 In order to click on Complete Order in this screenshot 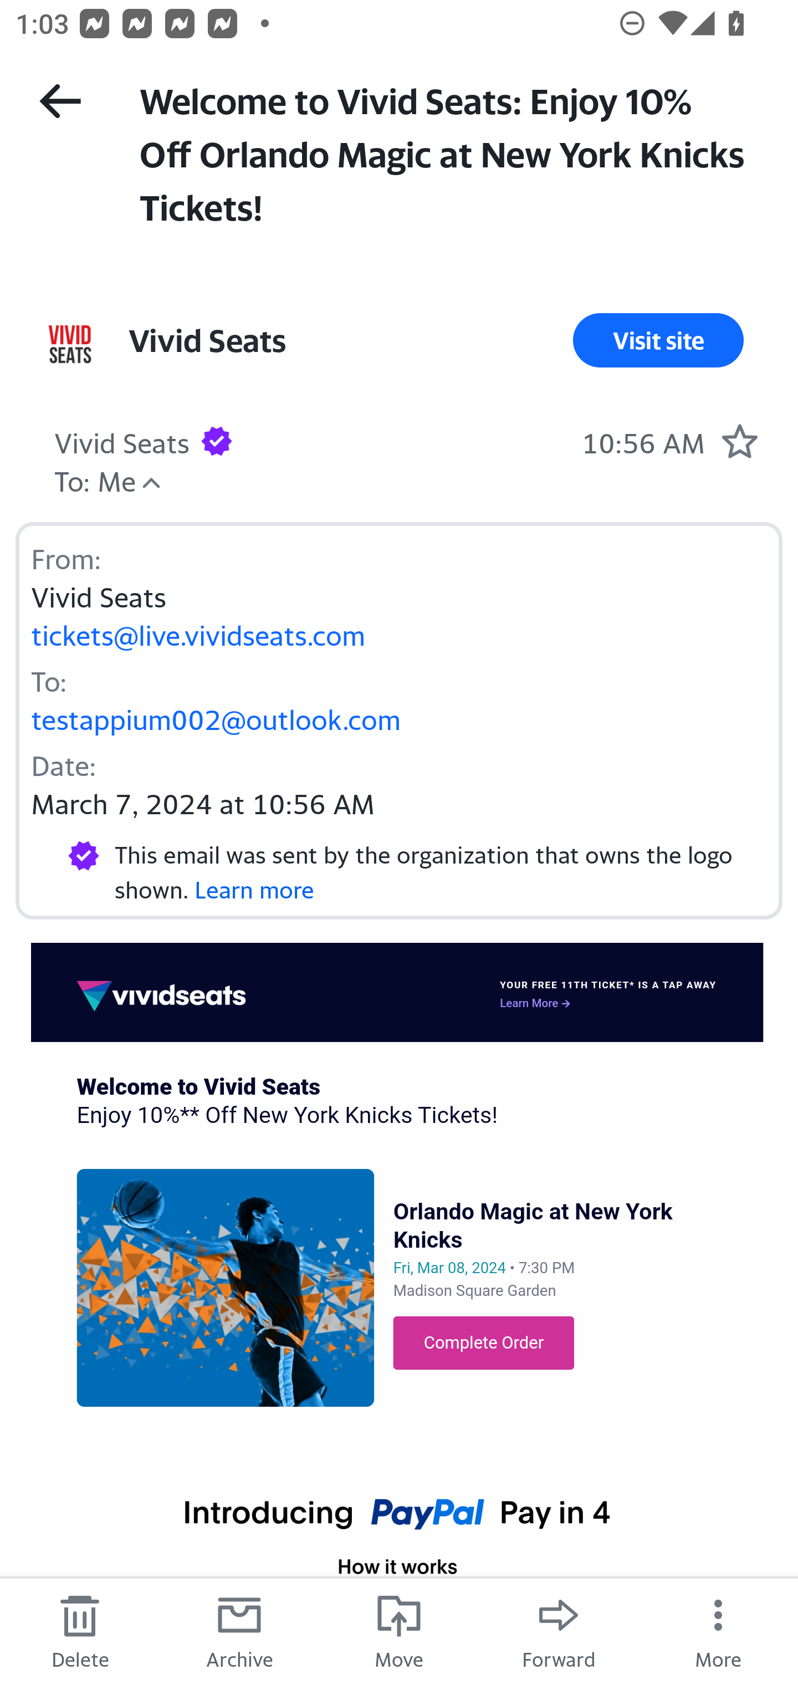, I will do `click(483, 1342)`.